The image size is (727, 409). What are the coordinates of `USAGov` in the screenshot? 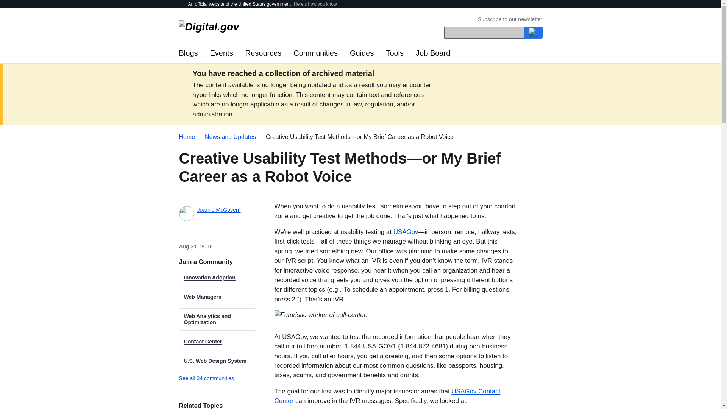 It's located at (406, 232).